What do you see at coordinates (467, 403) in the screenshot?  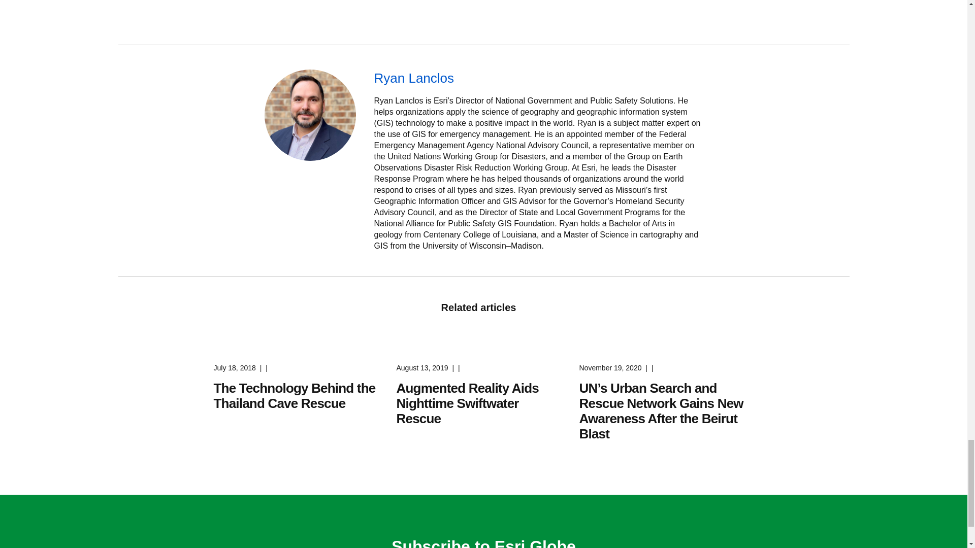 I see `Augmented Reality Aids Nighttime Swiftwater Rescue` at bounding box center [467, 403].